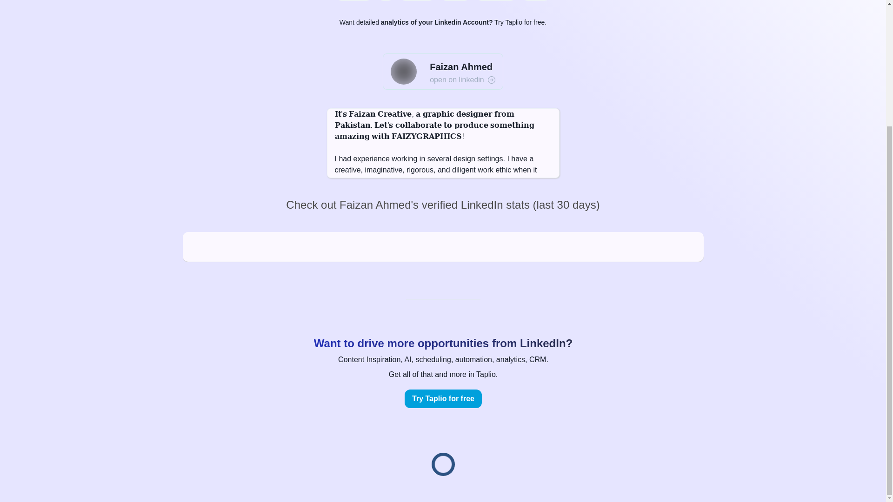 The image size is (893, 502). What do you see at coordinates (443, 399) in the screenshot?
I see `Try Taplio for free` at bounding box center [443, 399].